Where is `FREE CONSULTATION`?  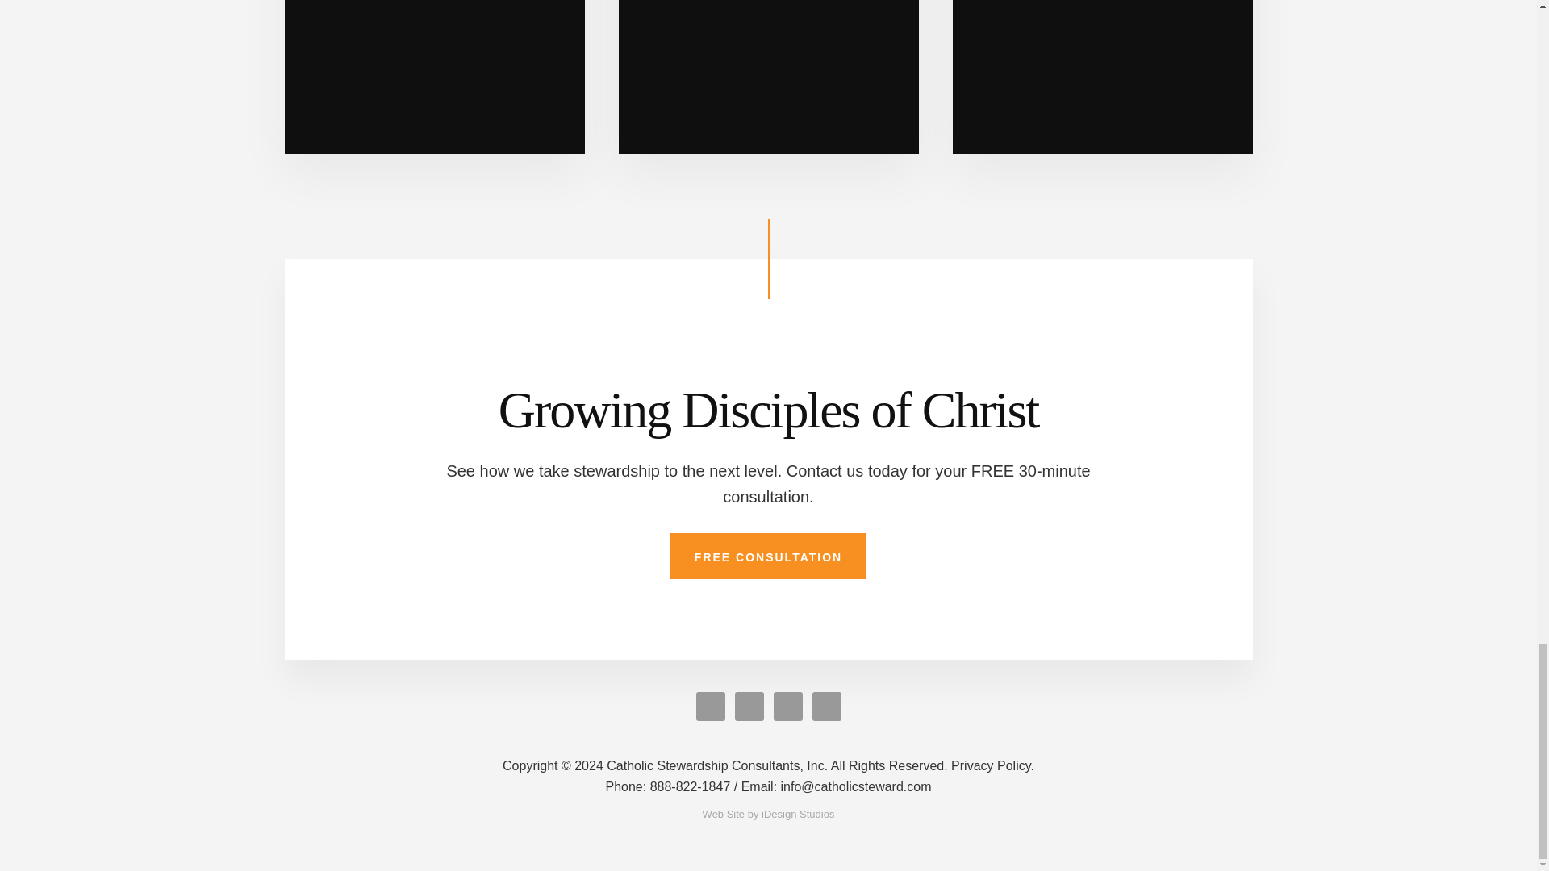 FREE CONSULTATION is located at coordinates (768, 556).